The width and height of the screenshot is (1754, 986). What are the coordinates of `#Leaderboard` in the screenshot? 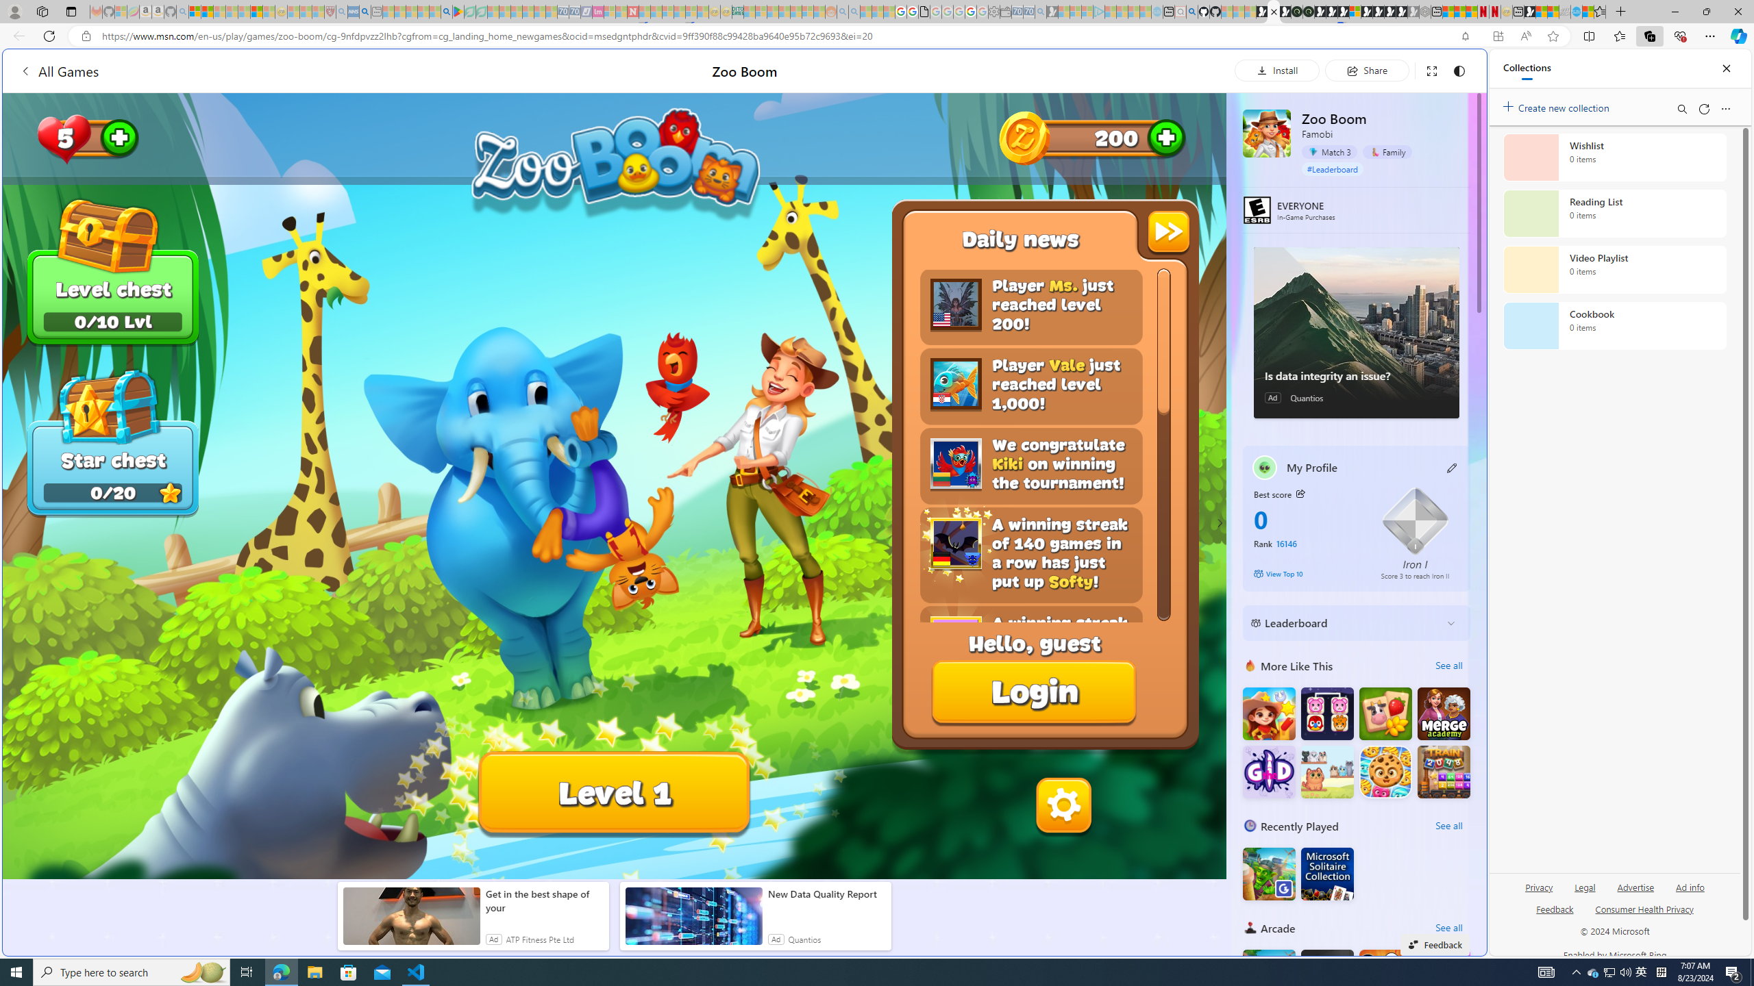 It's located at (1333, 168).